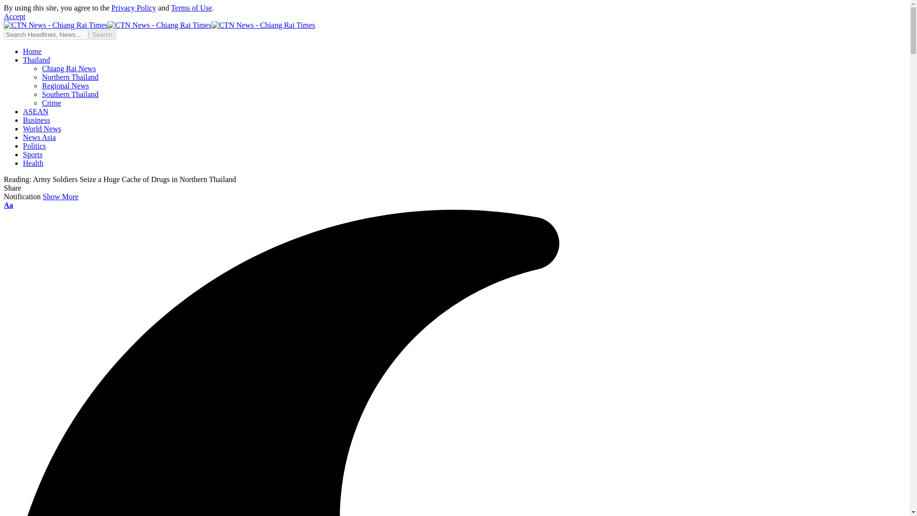 The height and width of the screenshot is (516, 917). I want to click on Search, so click(102, 34).